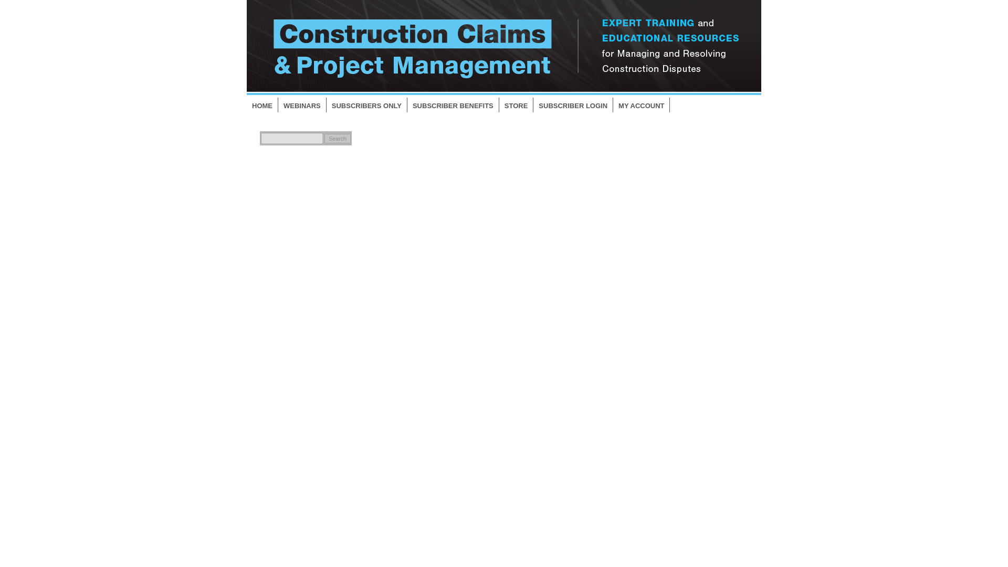 The height and width of the screenshot is (567, 1008). What do you see at coordinates (517, 105) in the screenshot?
I see `STORE` at bounding box center [517, 105].